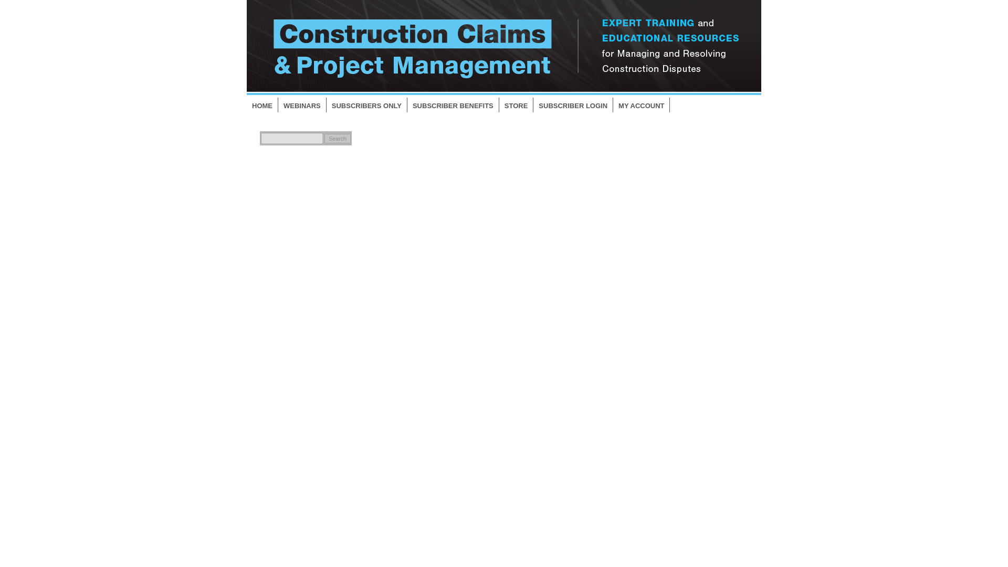 The height and width of the screenshot is (567, 1008). What do you see at coordinates (517, 105) in the screenshot?
I see `STORE` at bounding box center [517, 105].